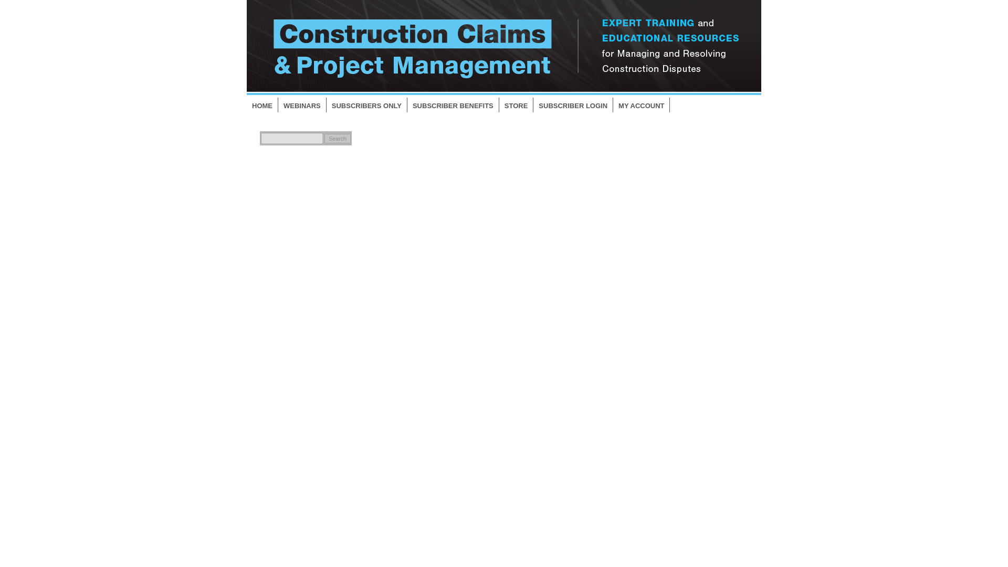 The height and width of the screenshot is (567, 1008). What do you see at coordinates (517, 105) in the screenshot?
I see `STORE` at bounding box center [517, 105].